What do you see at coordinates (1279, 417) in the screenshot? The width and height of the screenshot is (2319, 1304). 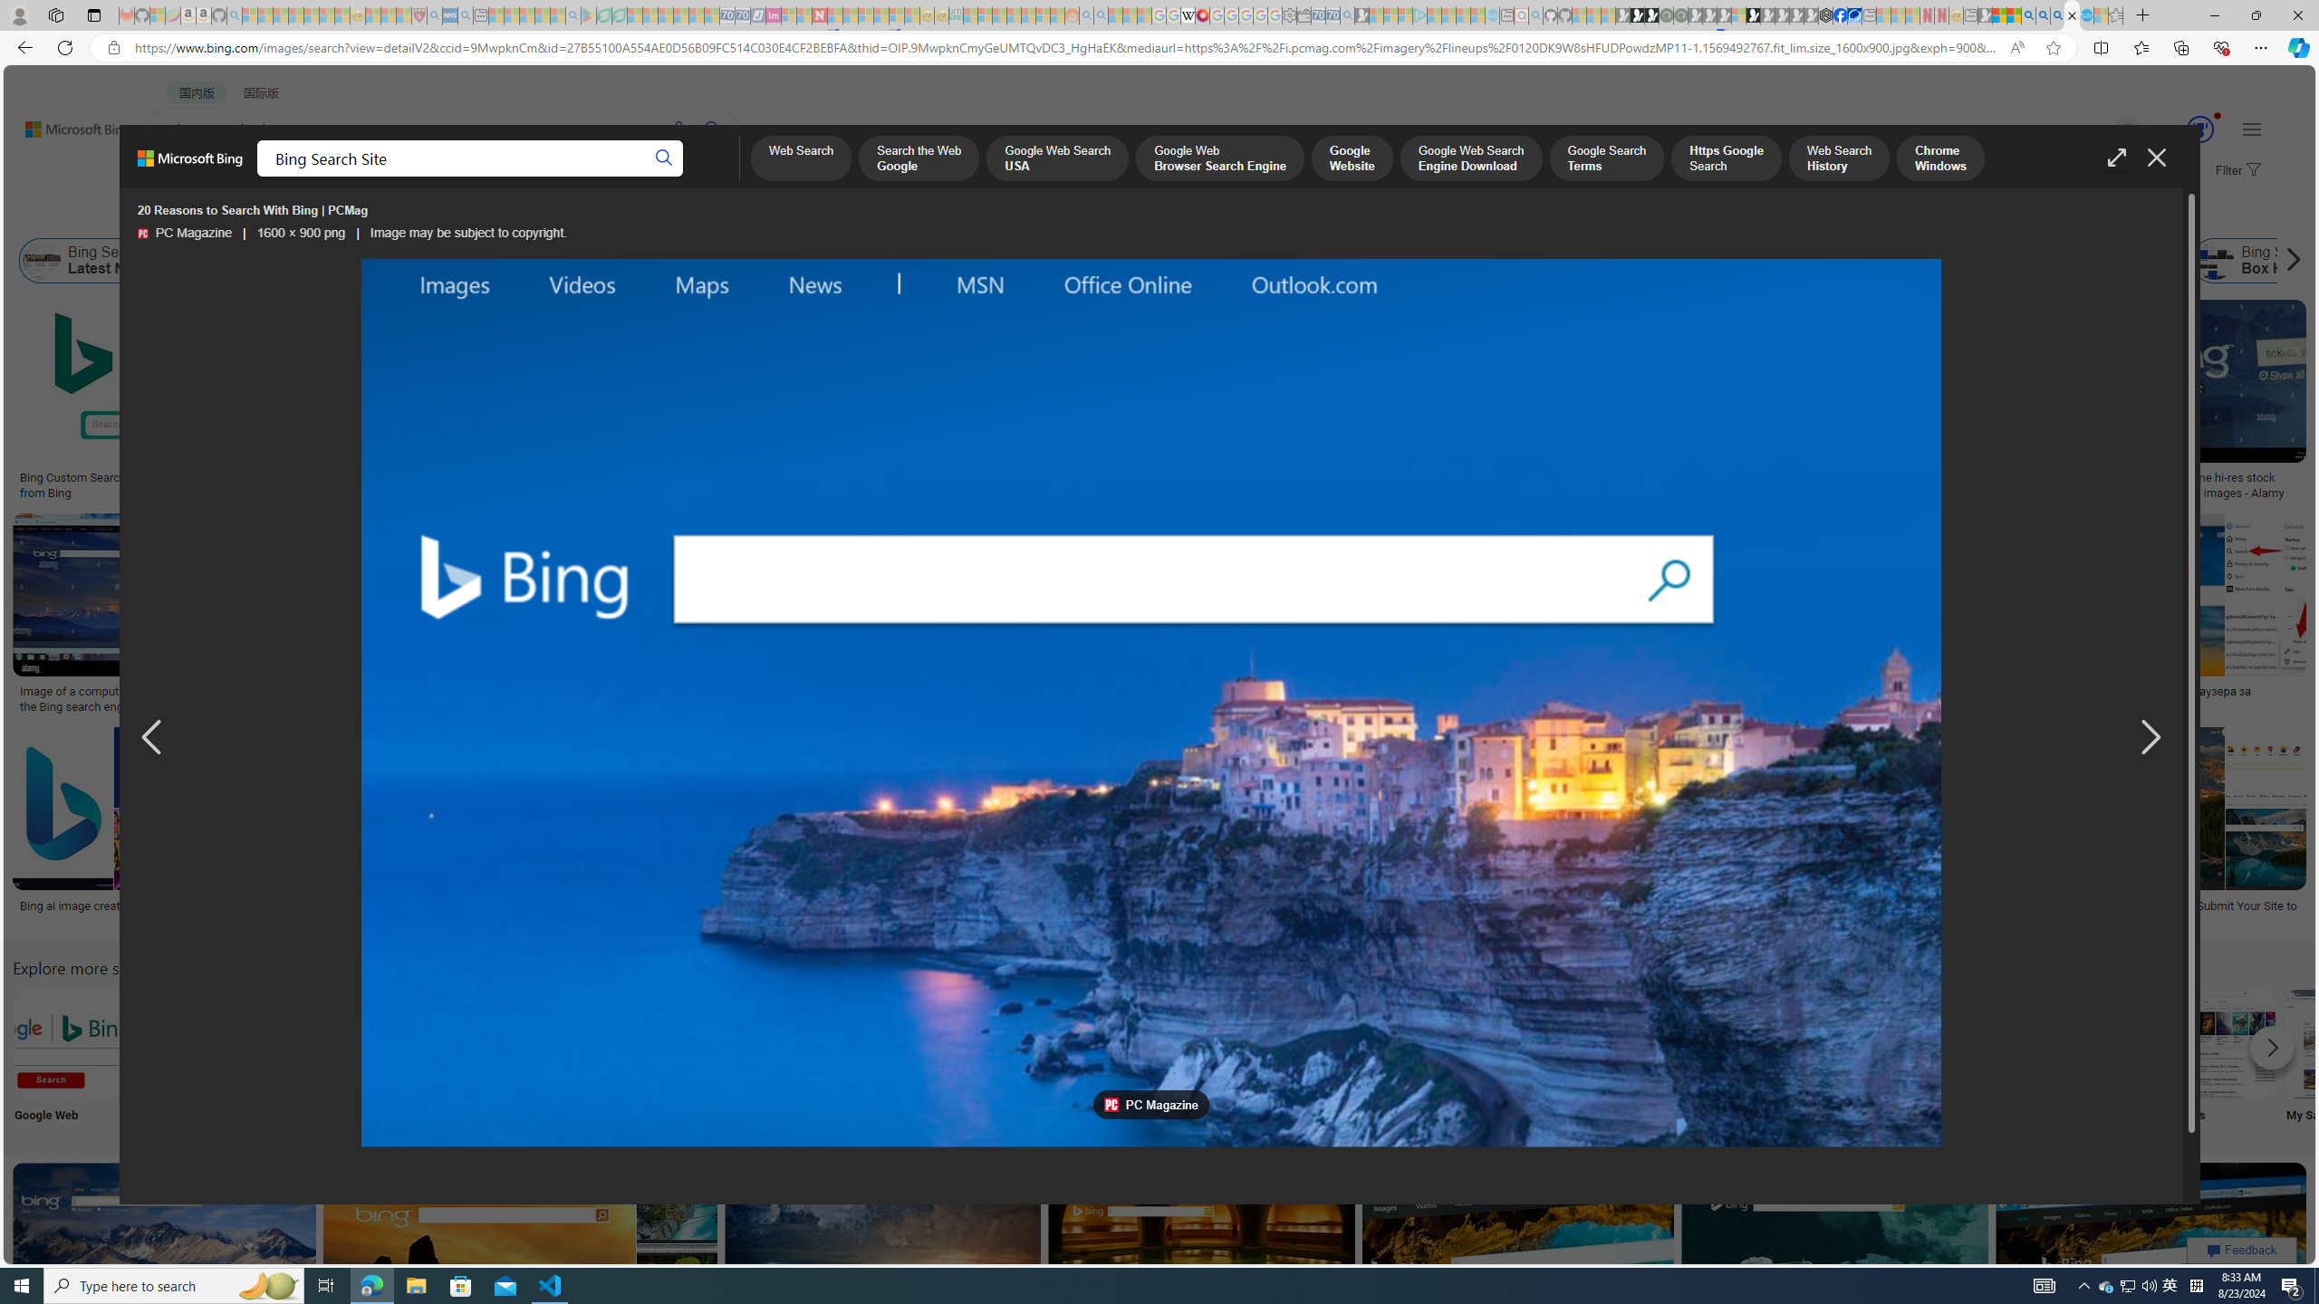 I see `Hoodies` at bounding box center [1279, 417].